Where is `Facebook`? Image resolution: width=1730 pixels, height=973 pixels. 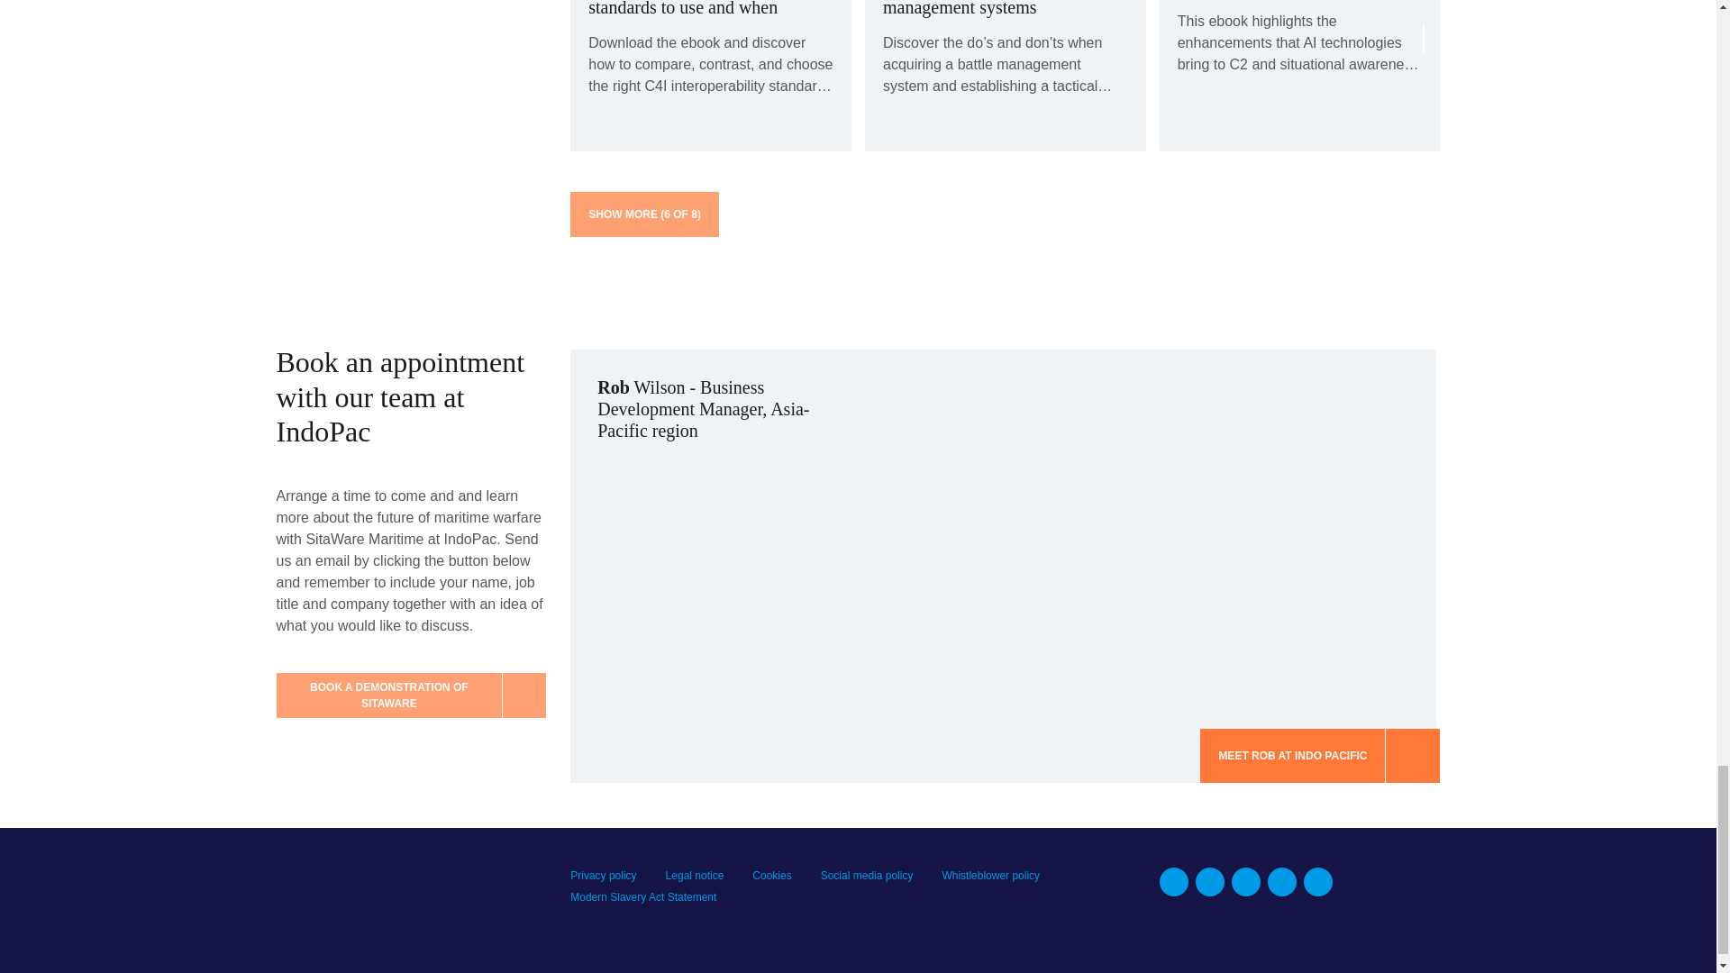 Facebook is located at coordinates (1209, 881).